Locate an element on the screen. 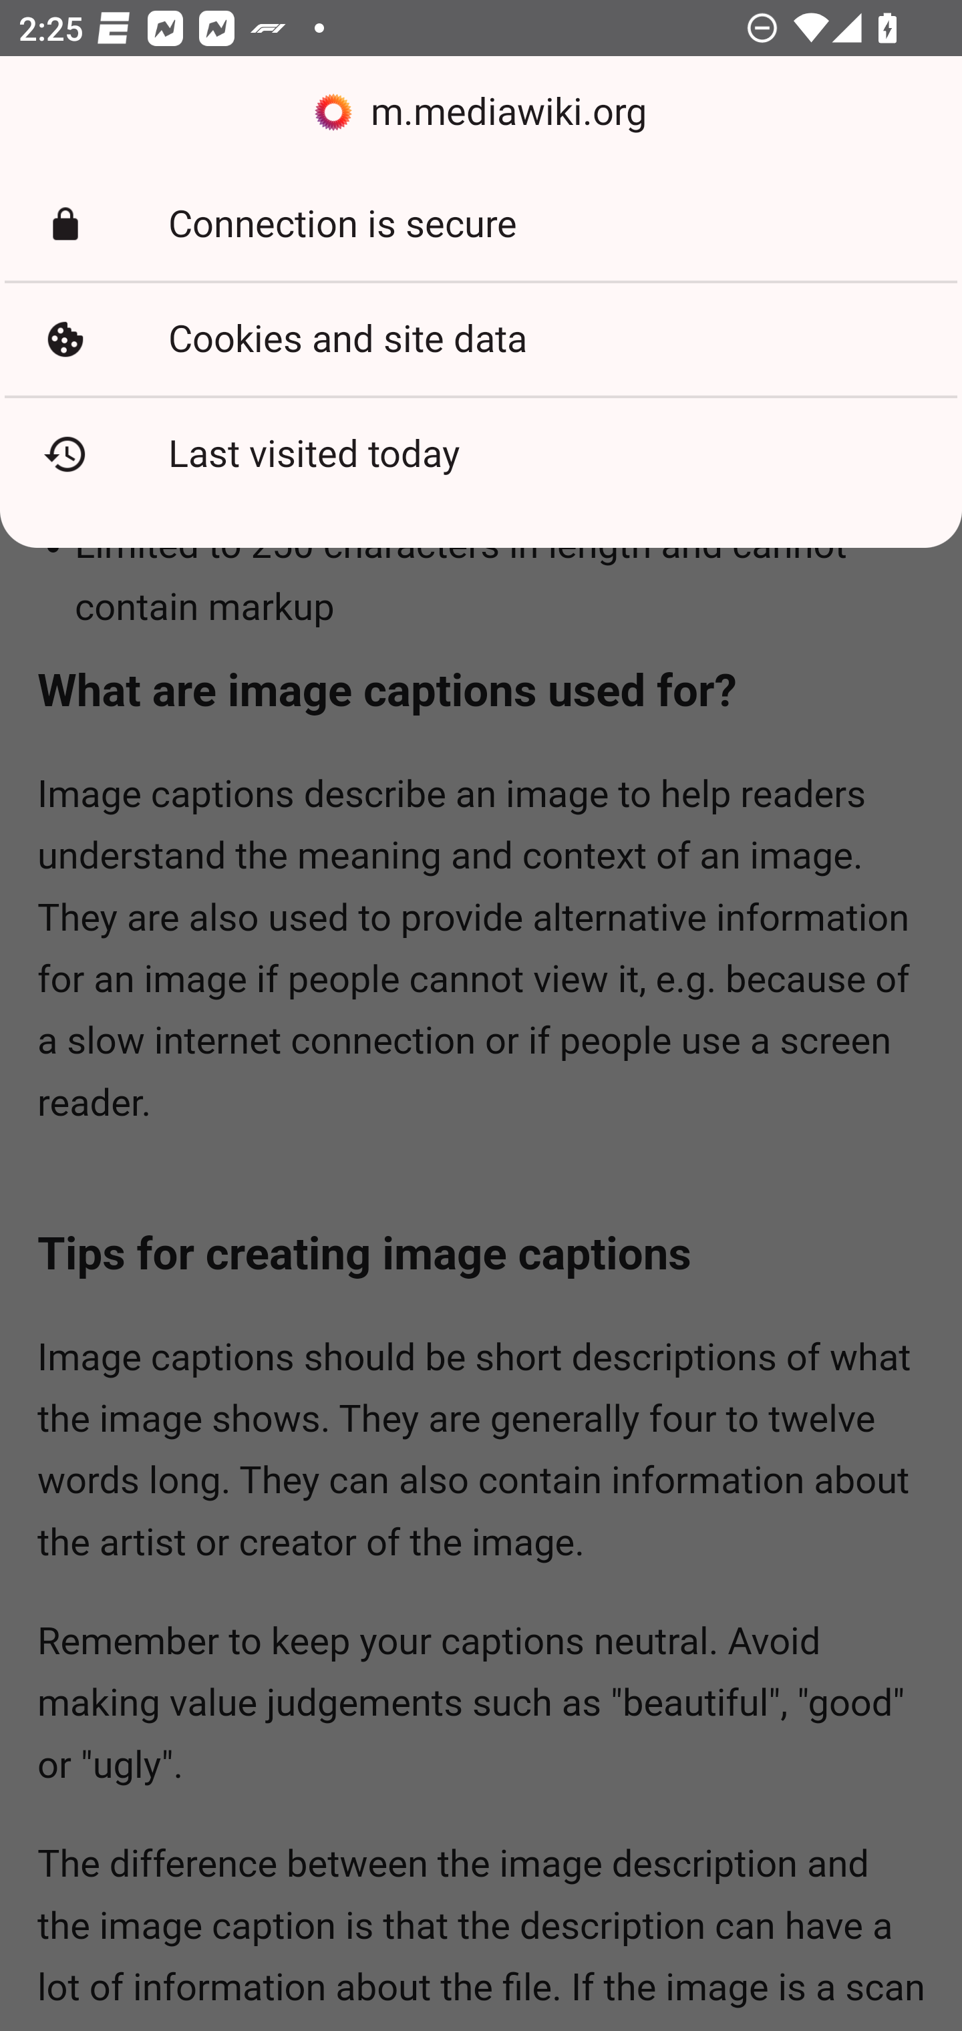  Connection is secure is located at coordinates (481, 224).